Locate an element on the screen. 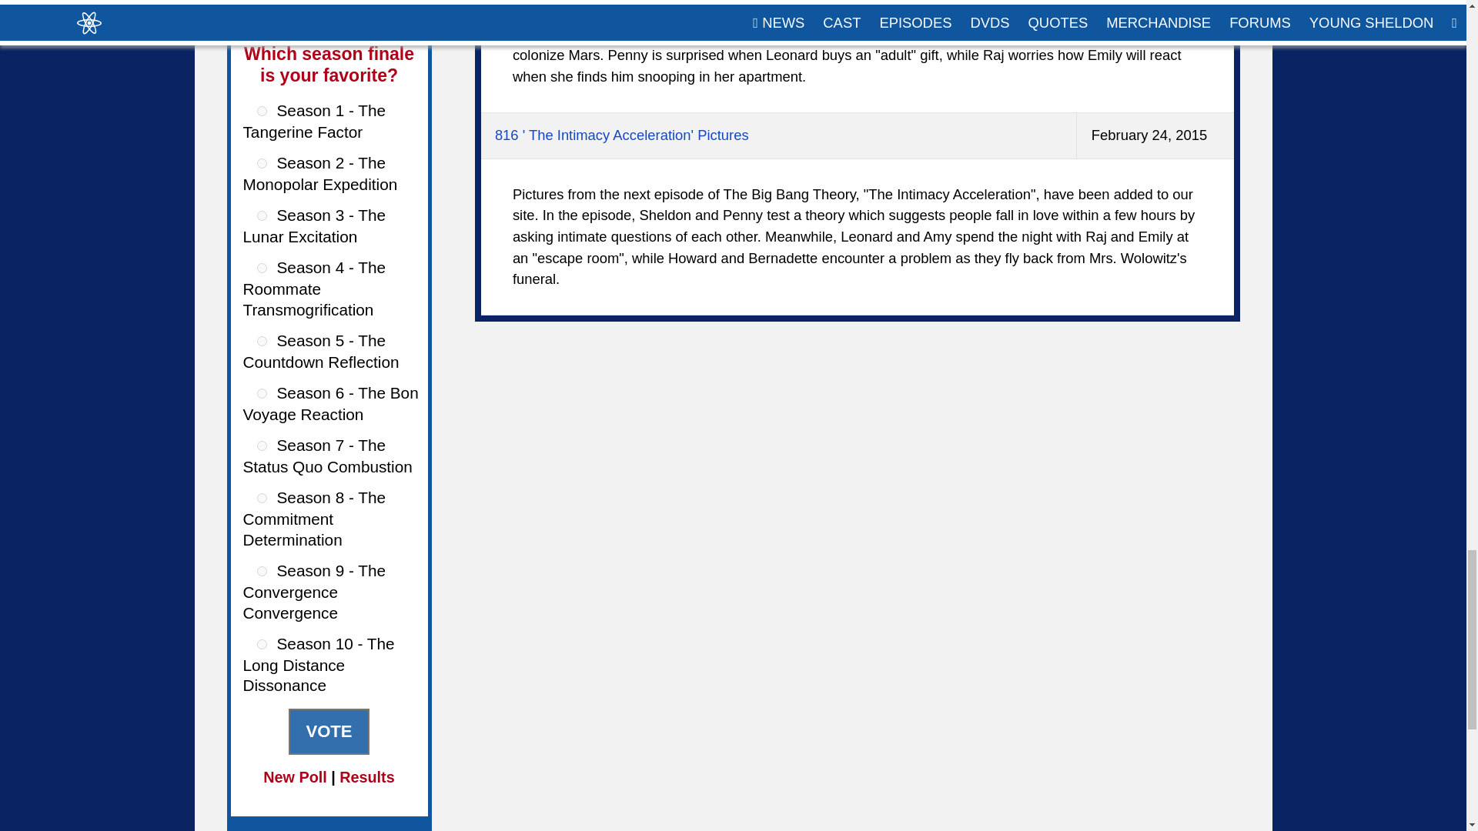 The image size is (1478, 831). 2 is located at coordinates (262, 163).